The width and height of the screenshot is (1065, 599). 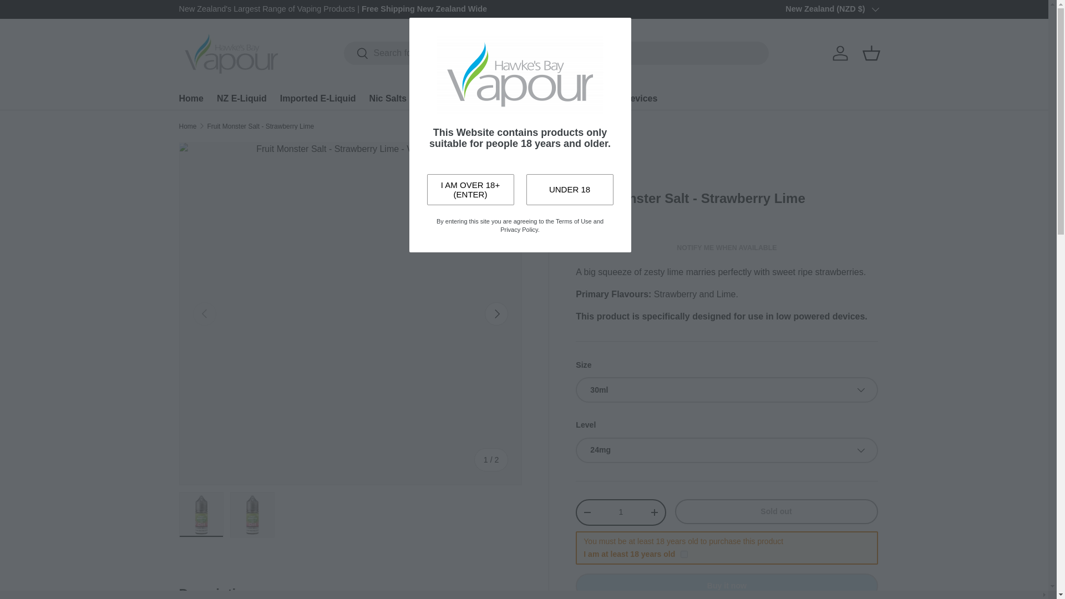 What do you see at coordinates (204, 314) in the screenshot?
I see `Previous` at bounding box center [204, 314].